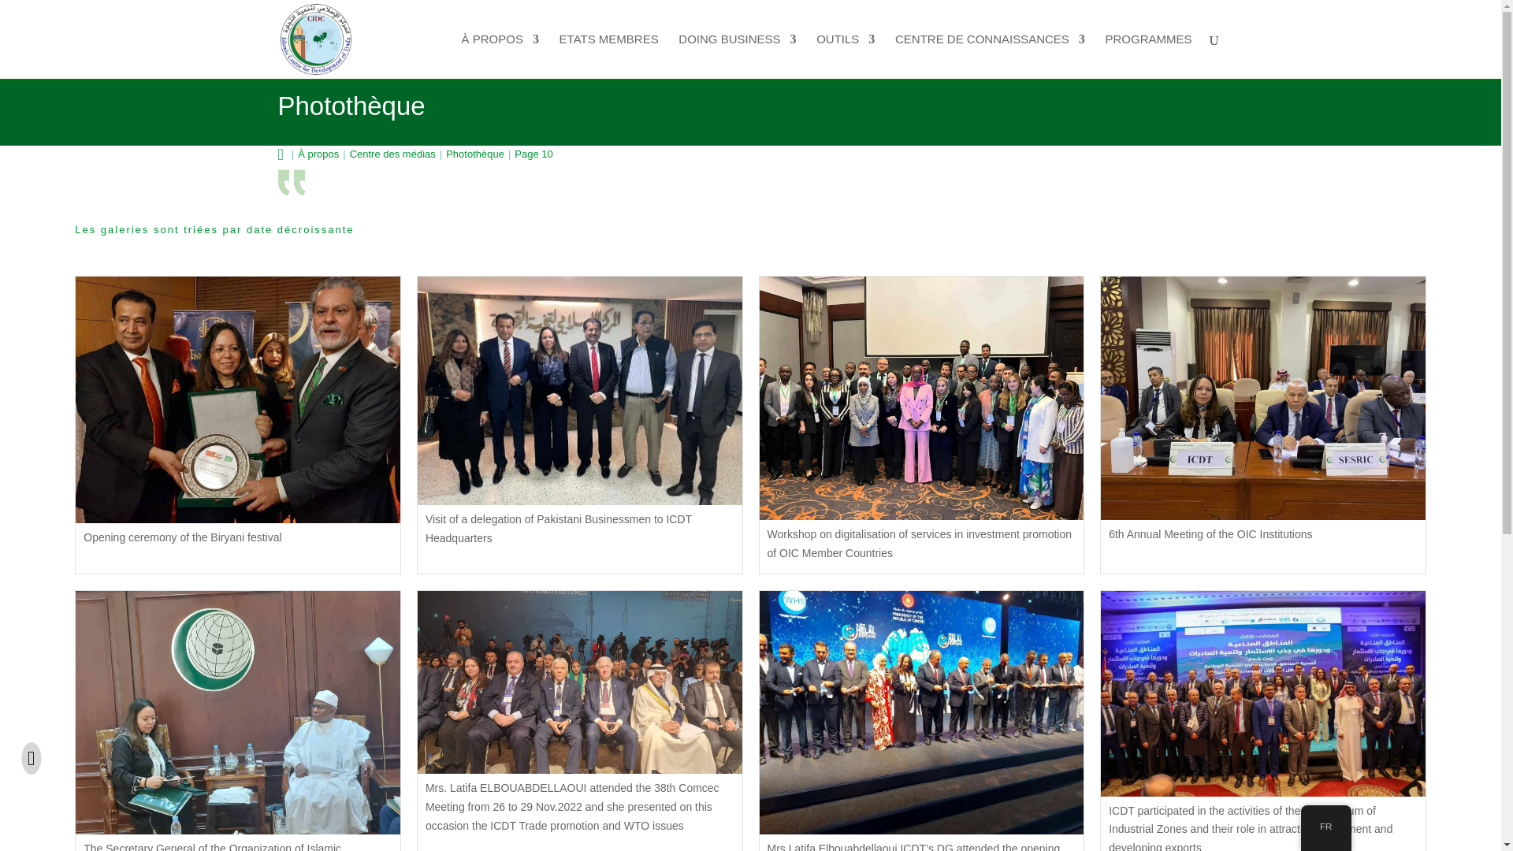 This screenshot has height=851, width=1513. I want to click on PROGRAMMES, so click(1147, 57).